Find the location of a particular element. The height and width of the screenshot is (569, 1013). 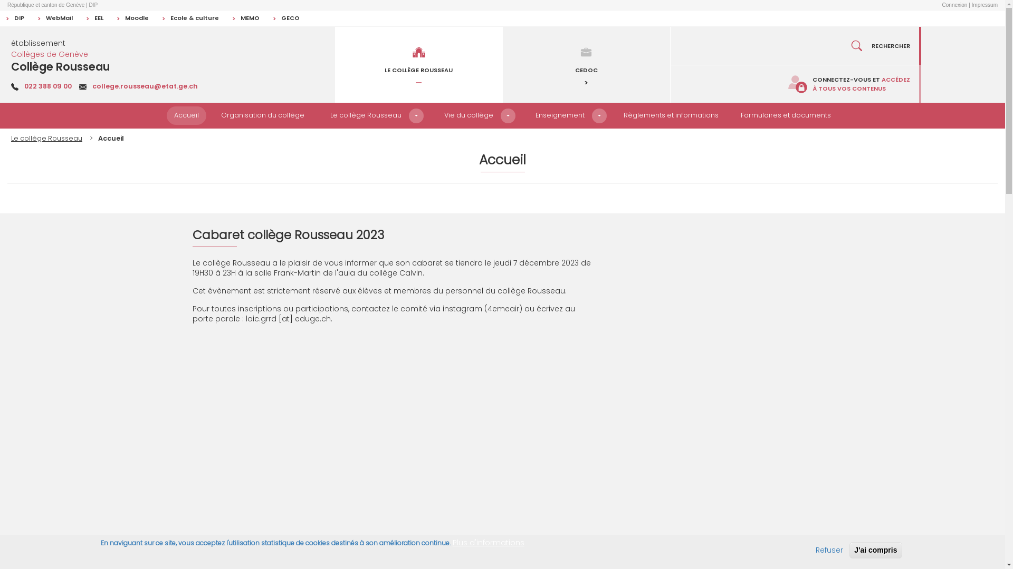

Moodle is located at coordinates (132, 18).